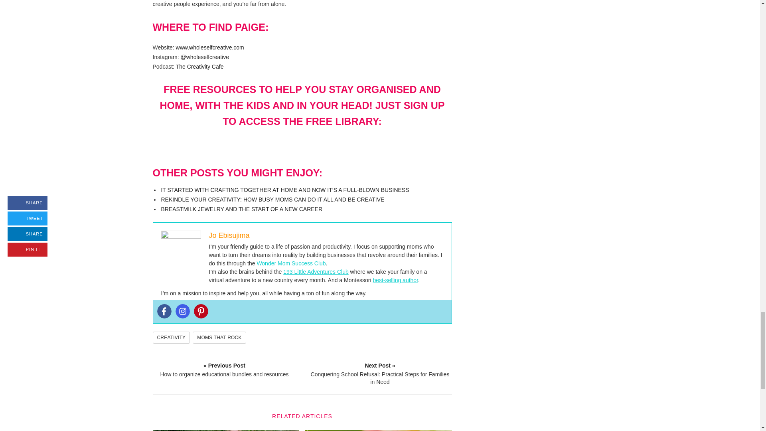 The height and width of the screenshot is (431, 766). I want to click on best-selling author, so click(395, 280).